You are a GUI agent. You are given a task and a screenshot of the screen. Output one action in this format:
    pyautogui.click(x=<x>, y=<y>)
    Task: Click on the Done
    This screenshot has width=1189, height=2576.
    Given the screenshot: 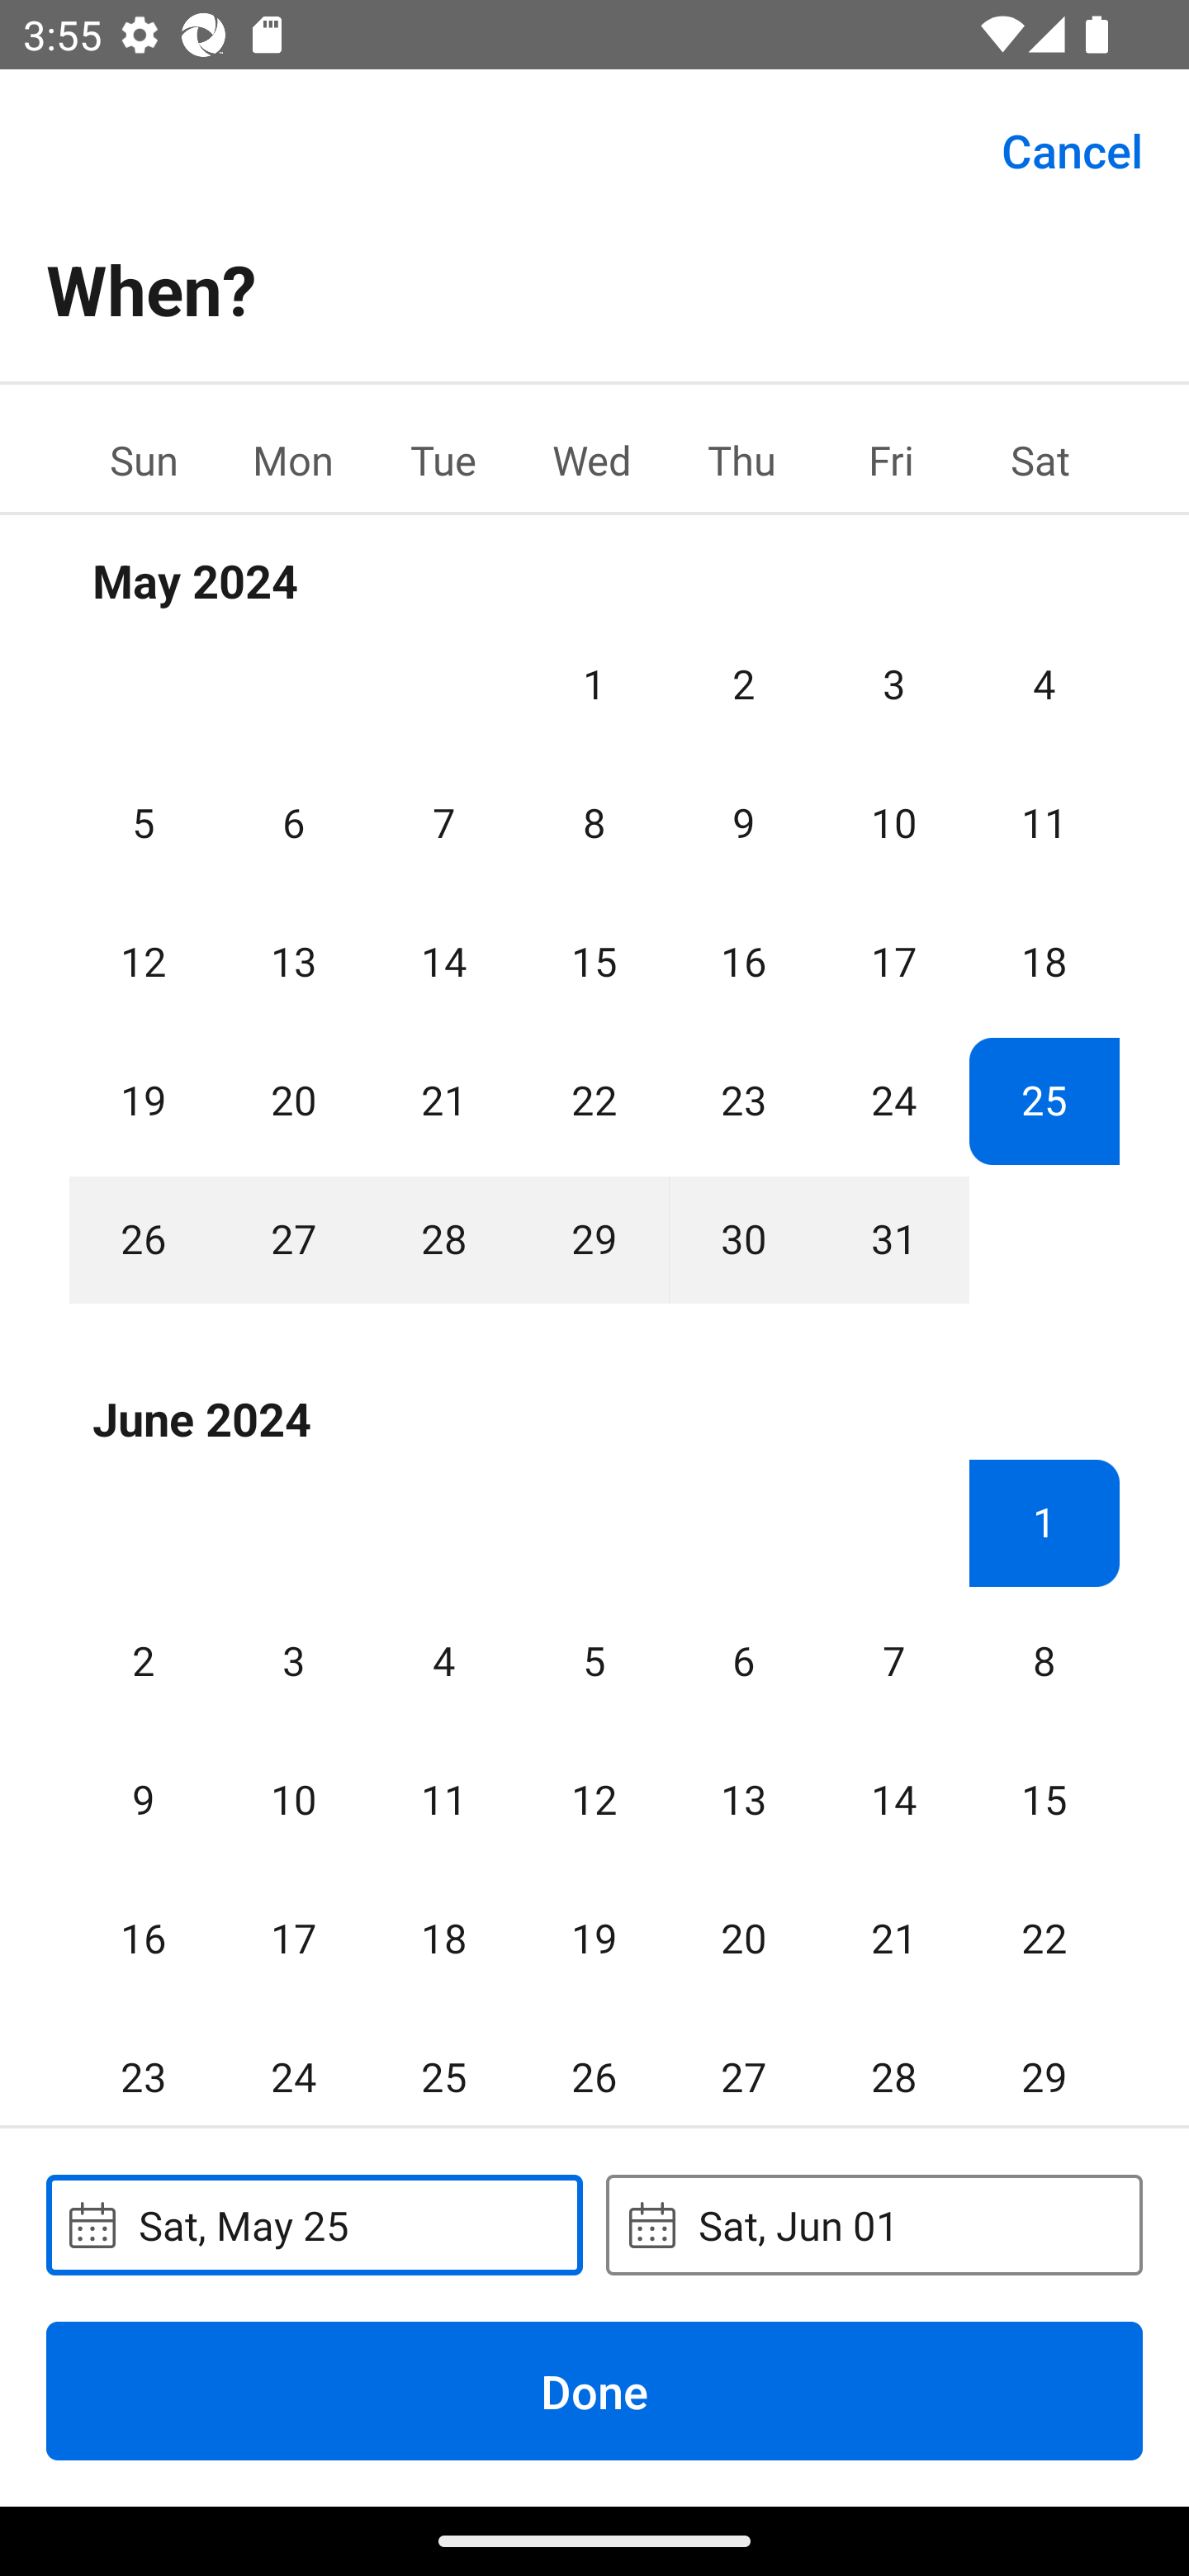 What is the action you would take?
    pyautogui.click(x=594, y=2390)
    